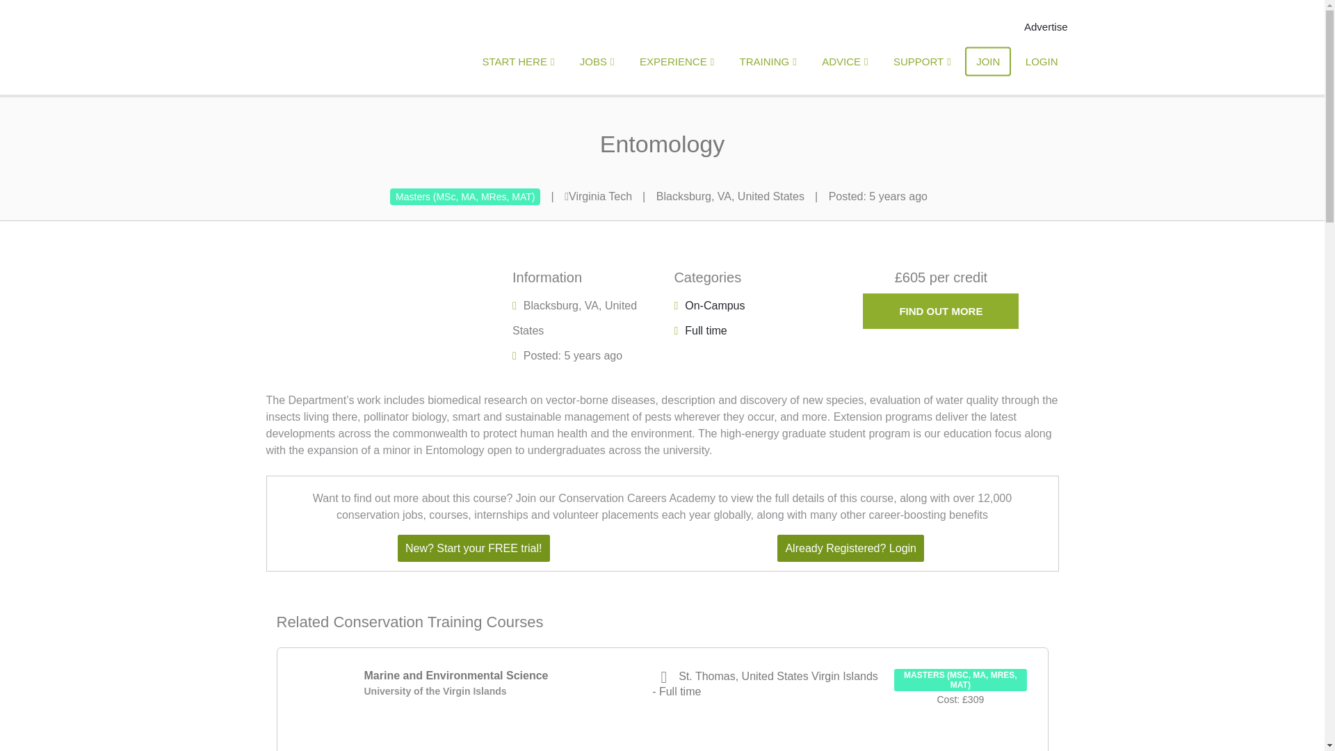 The image size is (1335, 751). I want to click on ADVICE, so click(844, 61).